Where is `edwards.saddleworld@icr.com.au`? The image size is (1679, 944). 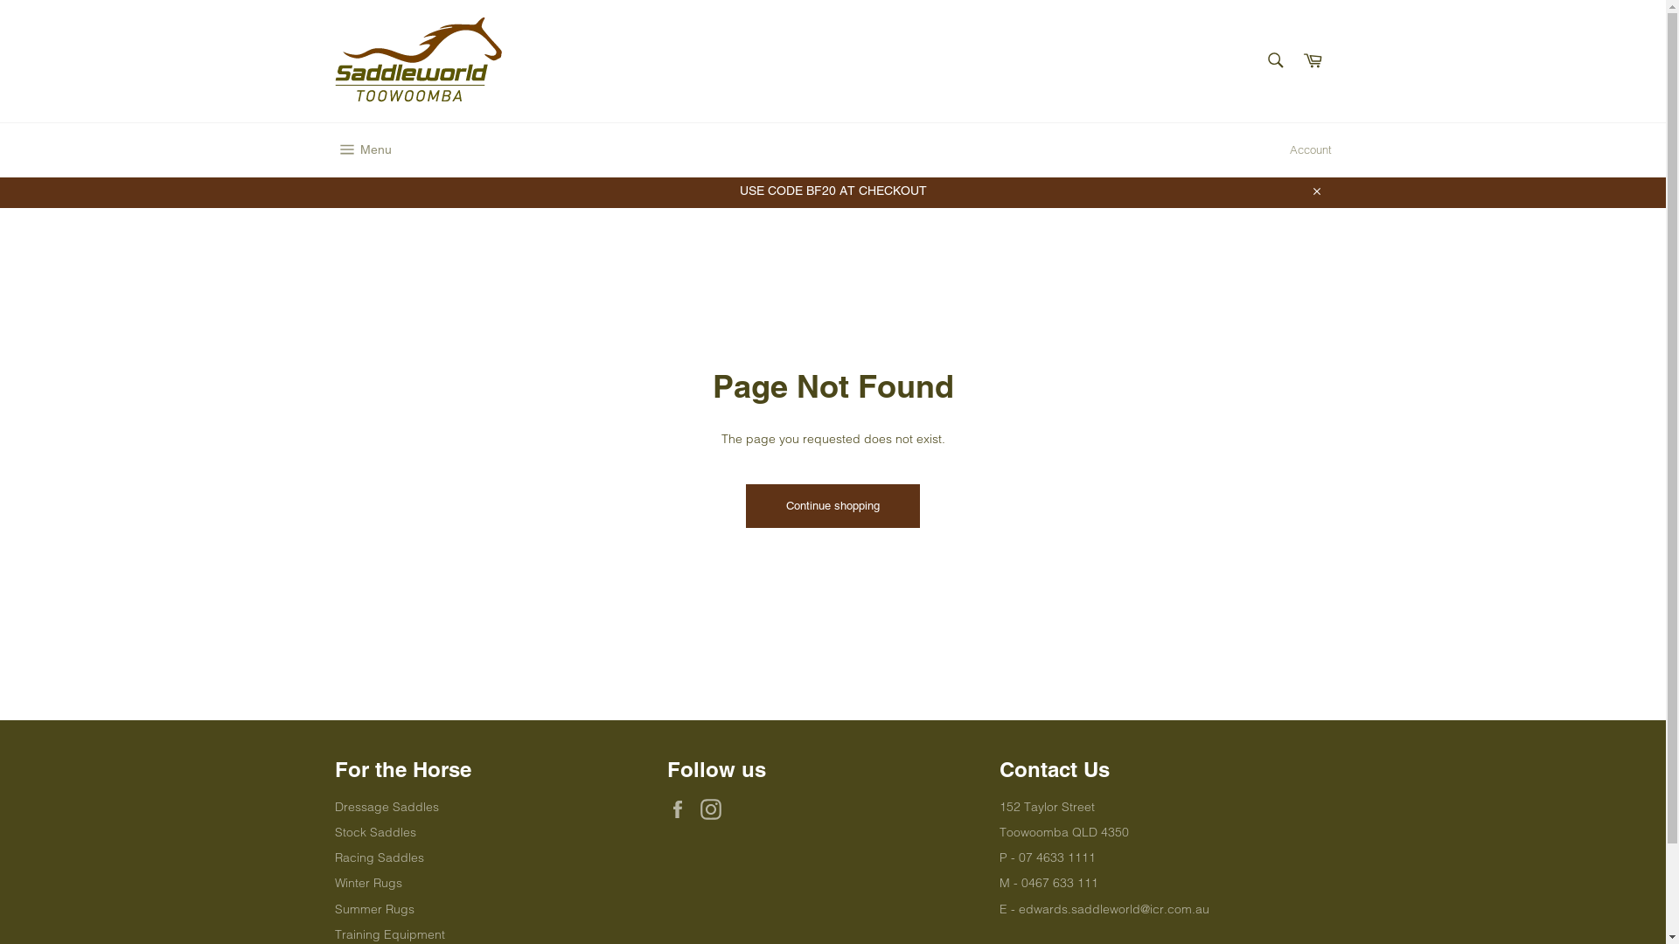
edwards.saddleworld@icr.com.au is located at coordinates (1113, 909).